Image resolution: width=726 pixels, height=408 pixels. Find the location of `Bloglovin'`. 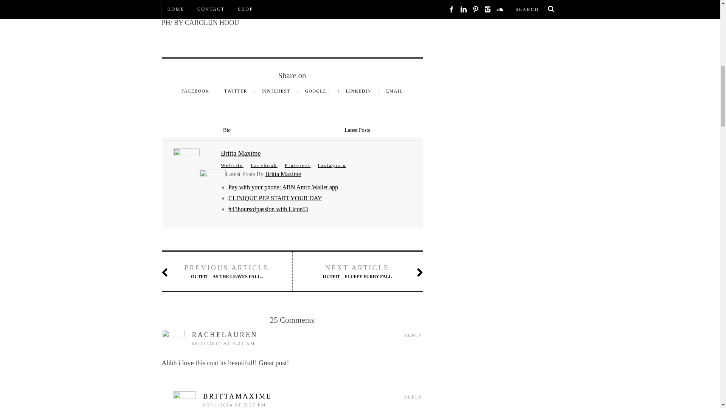

Bloglovin' is located at coordinates (216, 5).